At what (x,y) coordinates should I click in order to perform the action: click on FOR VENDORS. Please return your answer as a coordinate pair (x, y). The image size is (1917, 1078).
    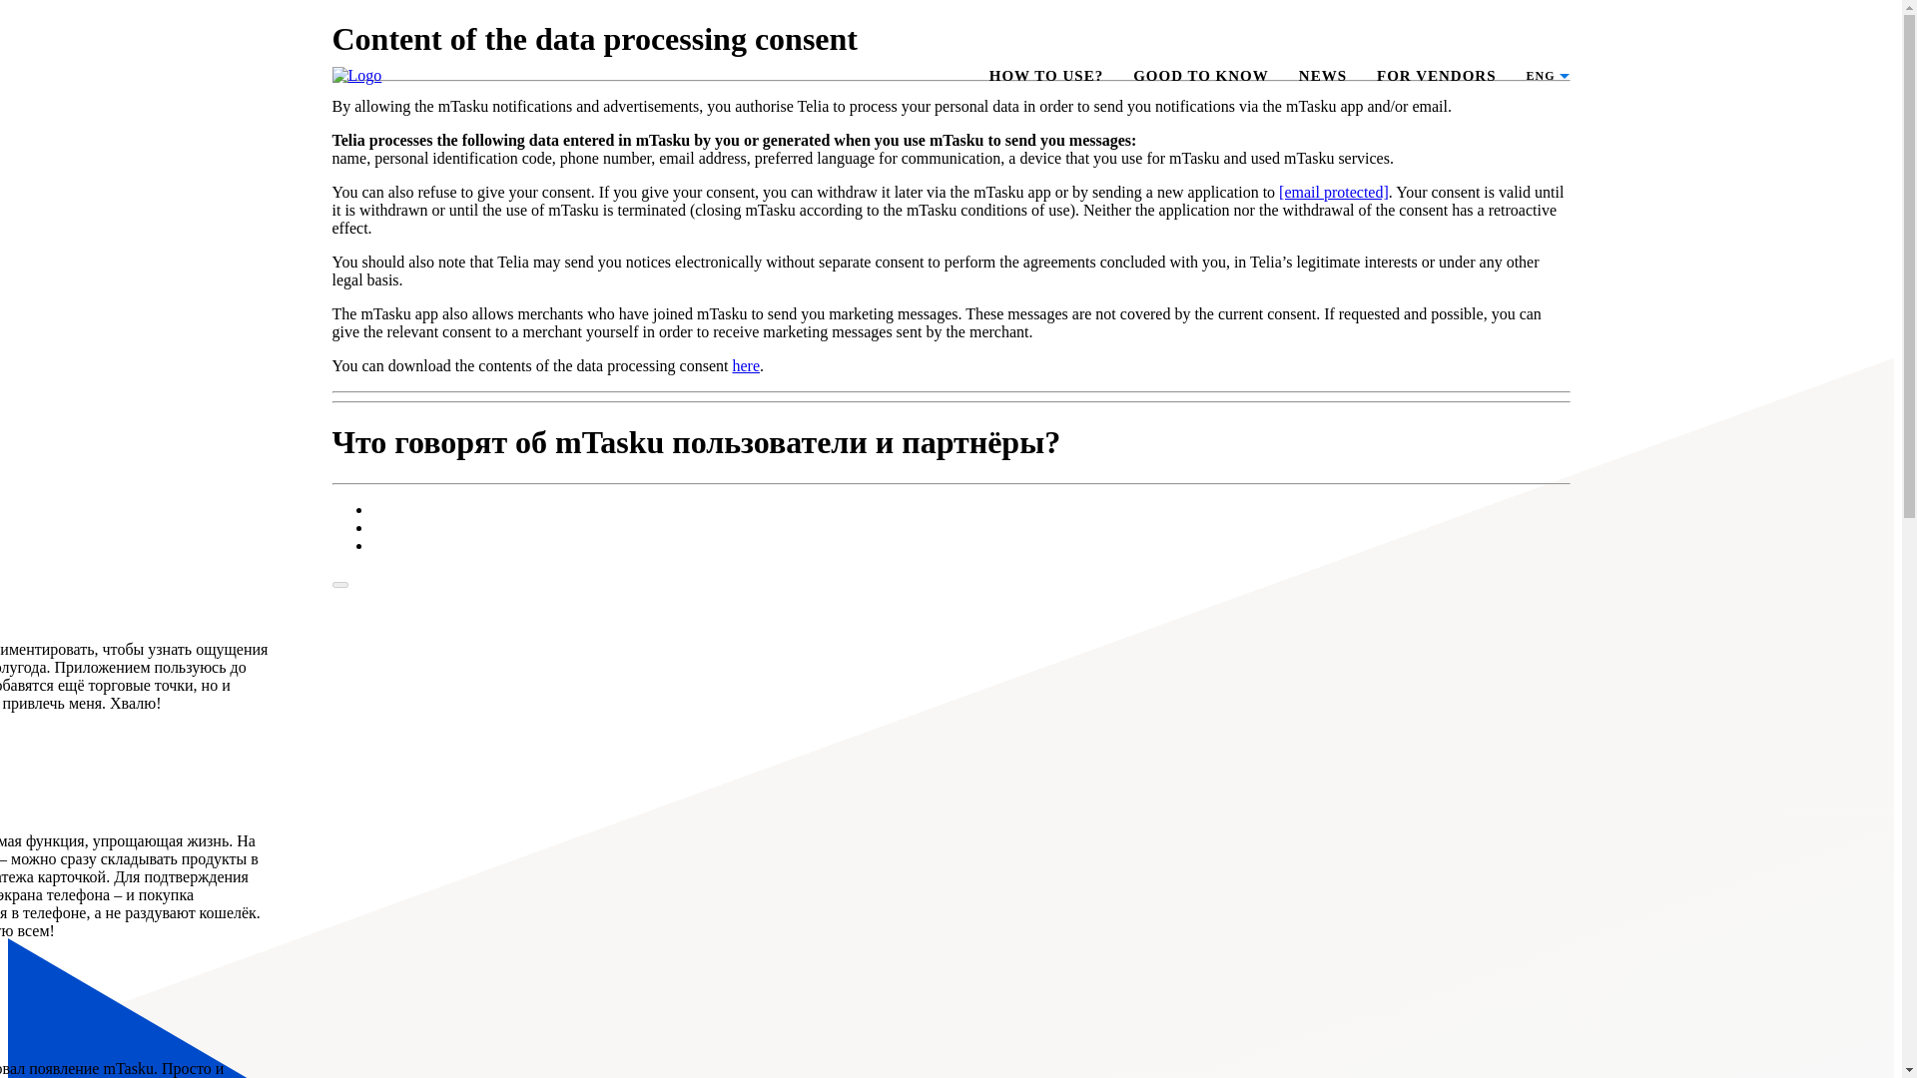
    Looking at the image, I should click on (1436, 76).